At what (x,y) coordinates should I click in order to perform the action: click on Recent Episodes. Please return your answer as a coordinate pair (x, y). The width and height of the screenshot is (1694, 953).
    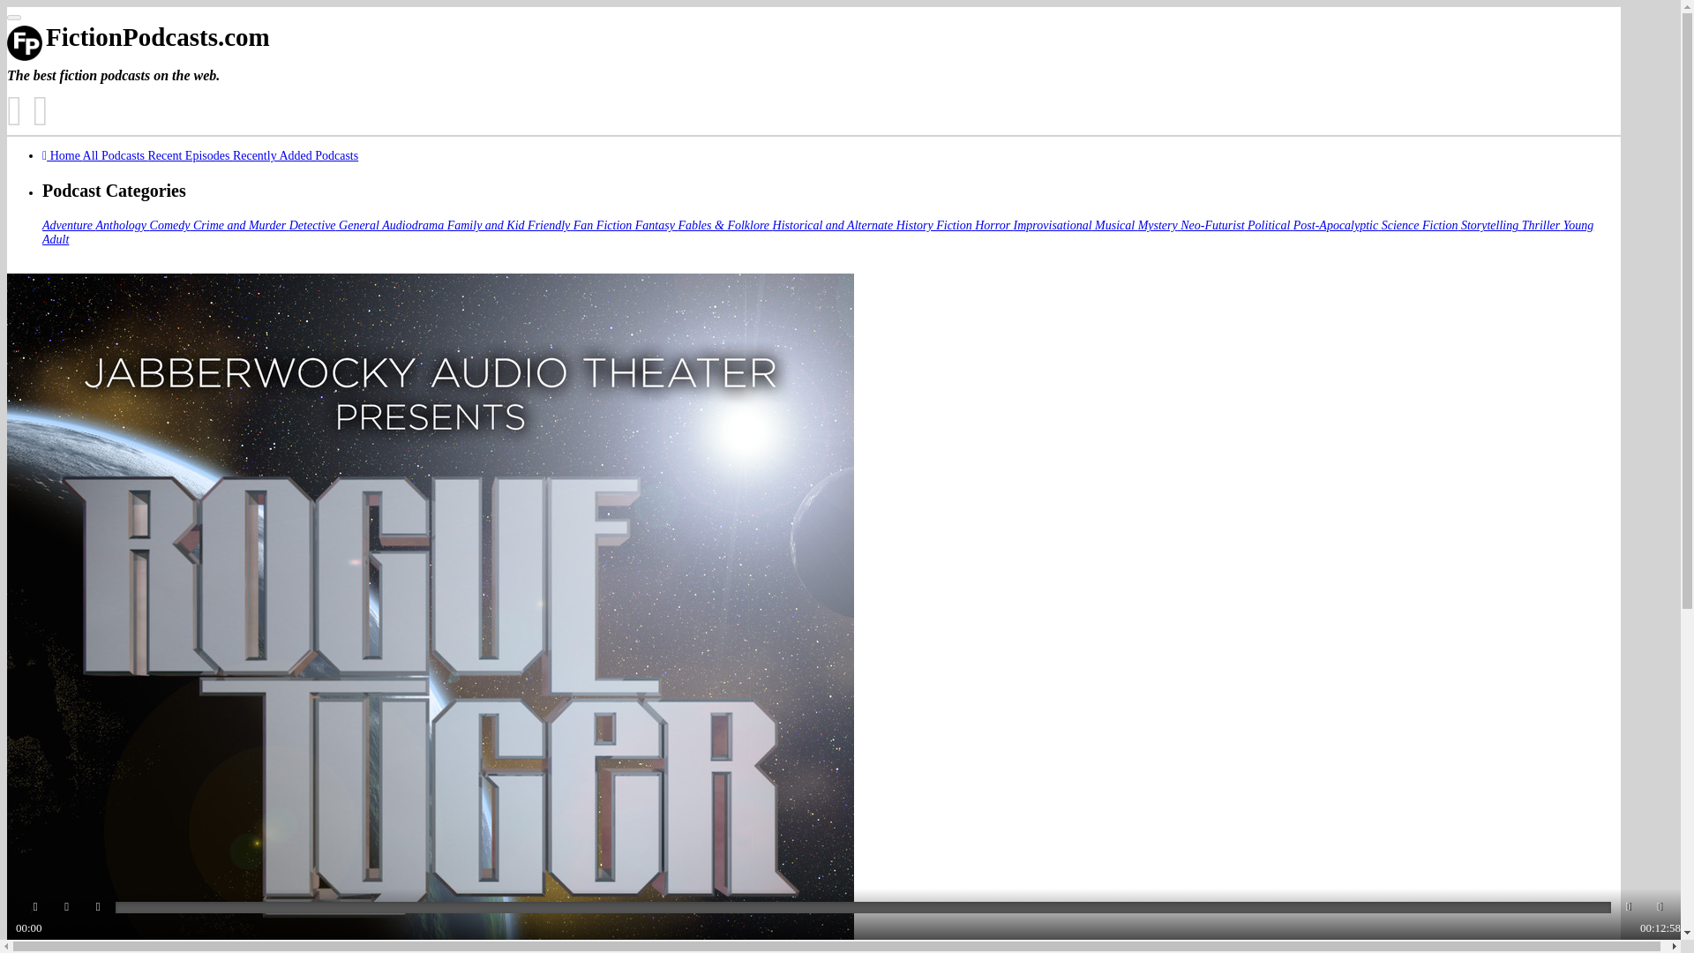
    Looking at the image, I should click on (190, 155).